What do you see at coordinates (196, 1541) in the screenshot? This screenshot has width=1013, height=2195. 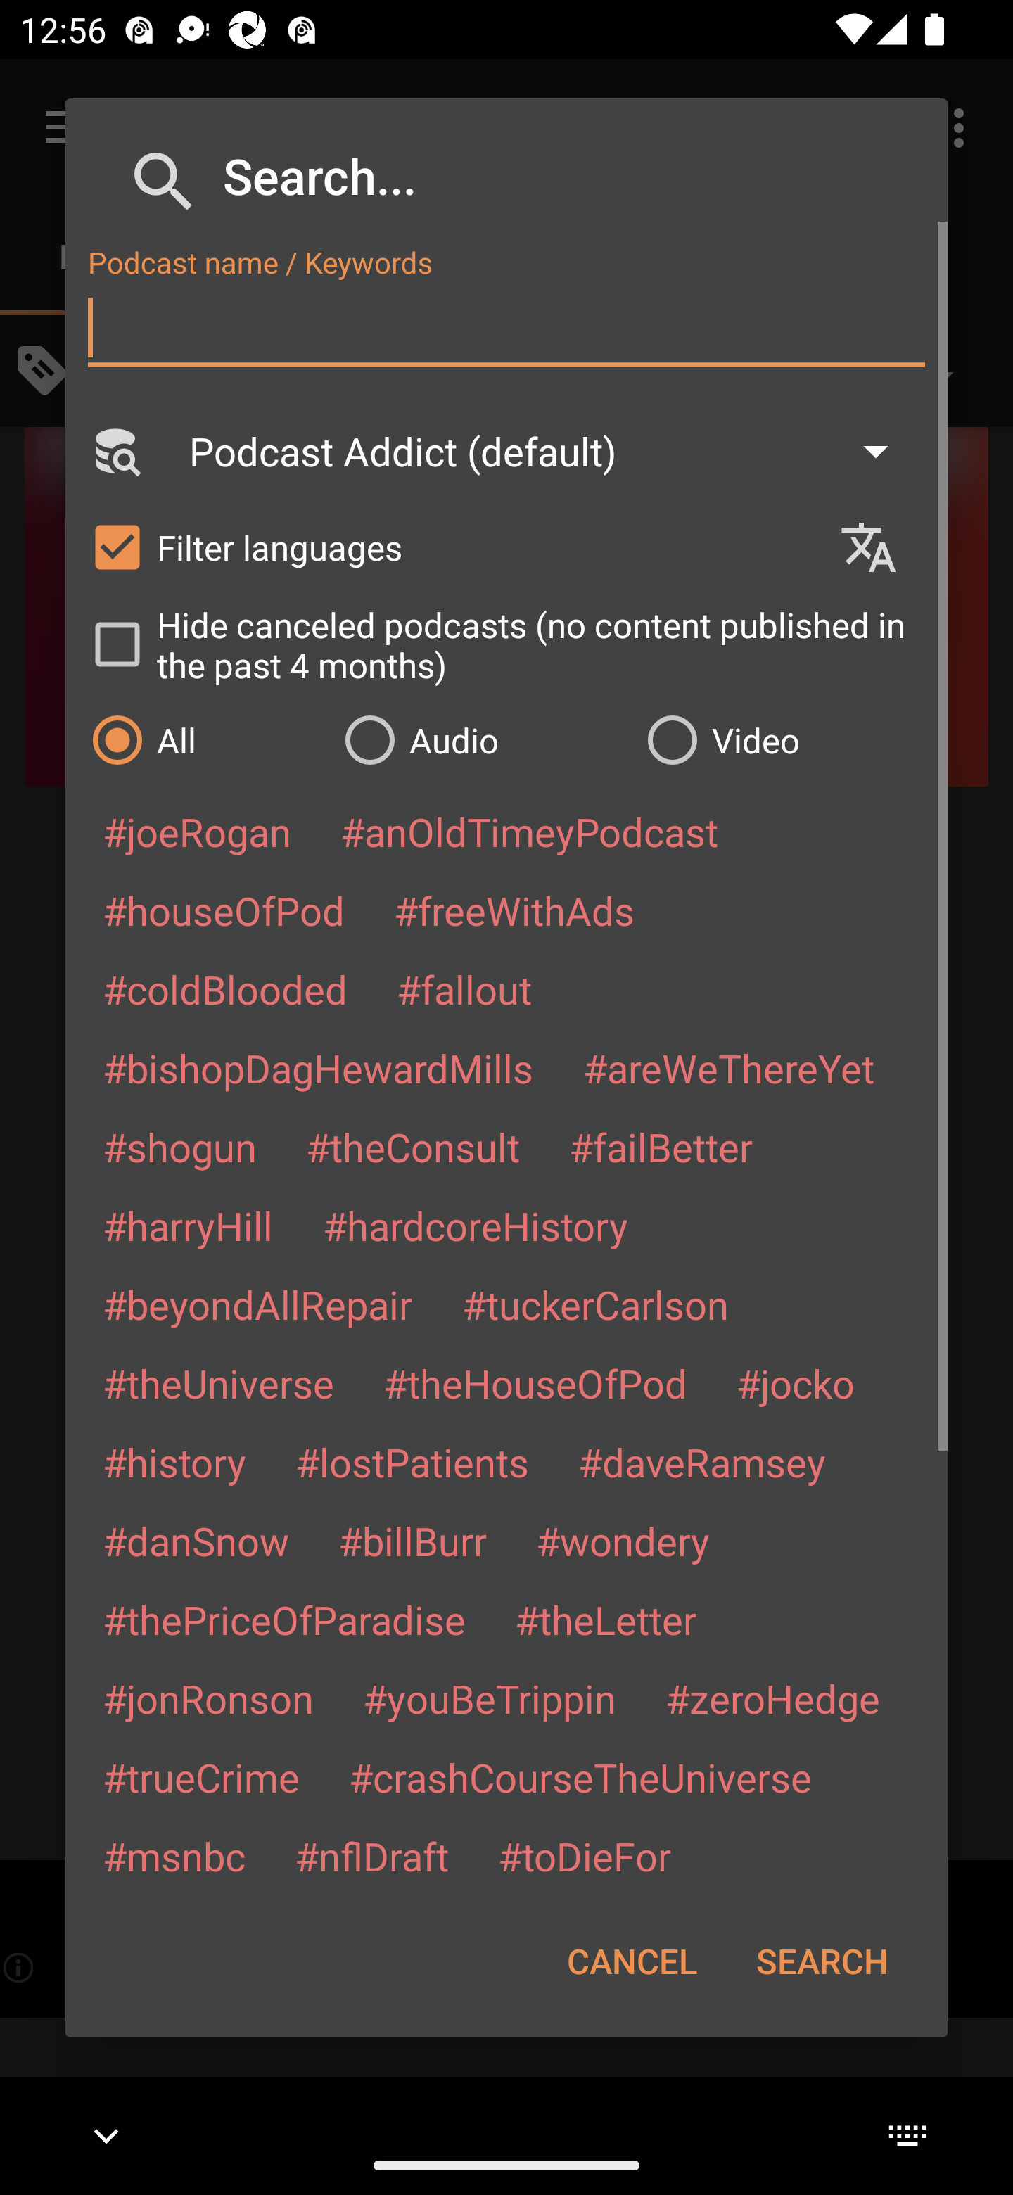 I see `#danSnow` at bounding box center [196, 1541].